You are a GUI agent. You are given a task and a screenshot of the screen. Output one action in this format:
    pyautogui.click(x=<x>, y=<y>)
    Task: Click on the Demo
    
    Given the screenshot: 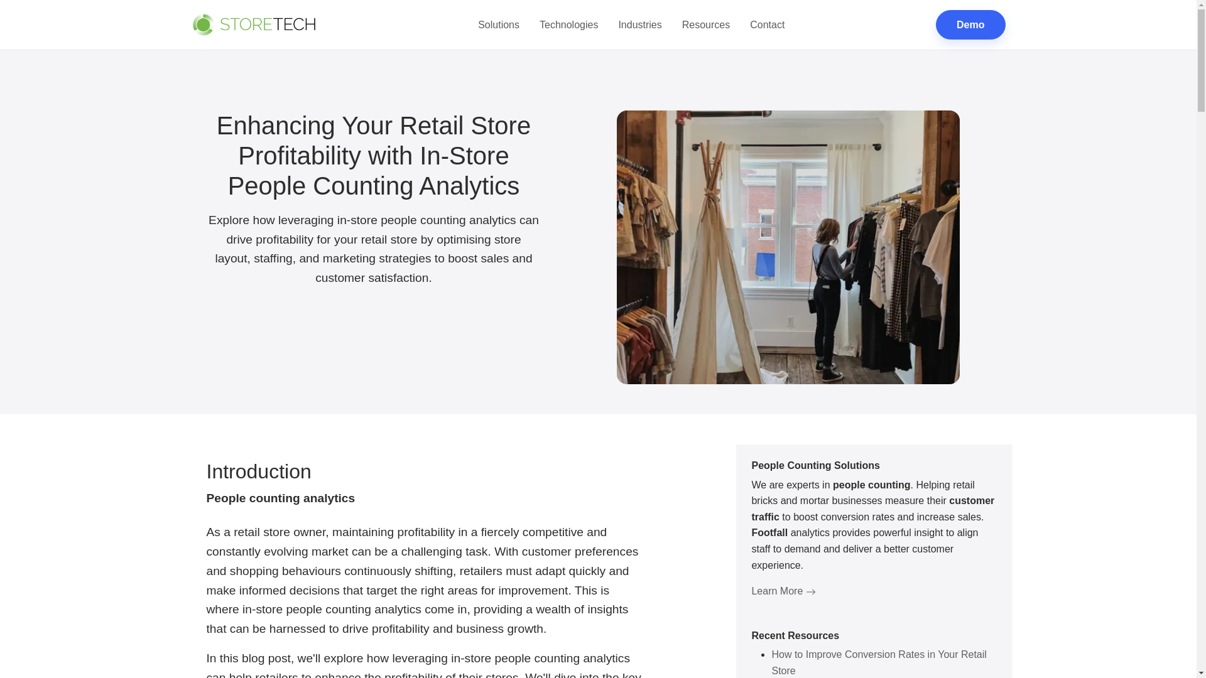 What is the action you would take?
    pyautogui.click(x=970, y=24)
    